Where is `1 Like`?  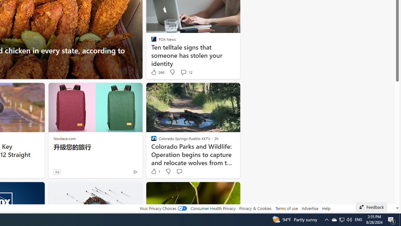 1 Like is located at coordinates (155, 171).